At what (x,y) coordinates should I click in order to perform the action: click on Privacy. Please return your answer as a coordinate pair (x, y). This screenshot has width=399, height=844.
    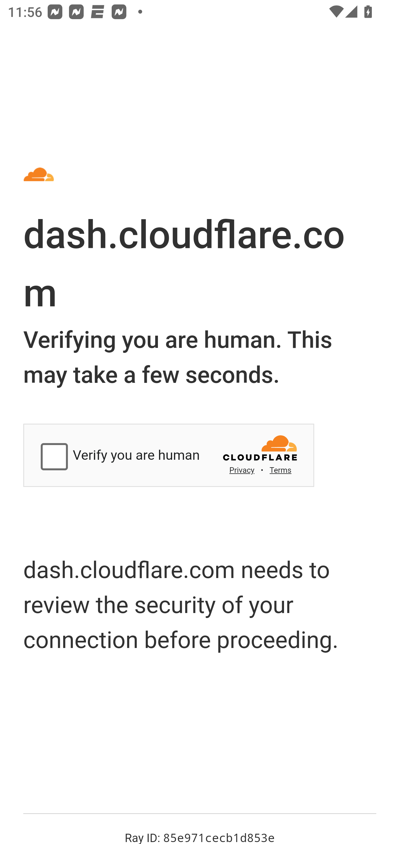
    Looking at the image, I should click on (242, 470).